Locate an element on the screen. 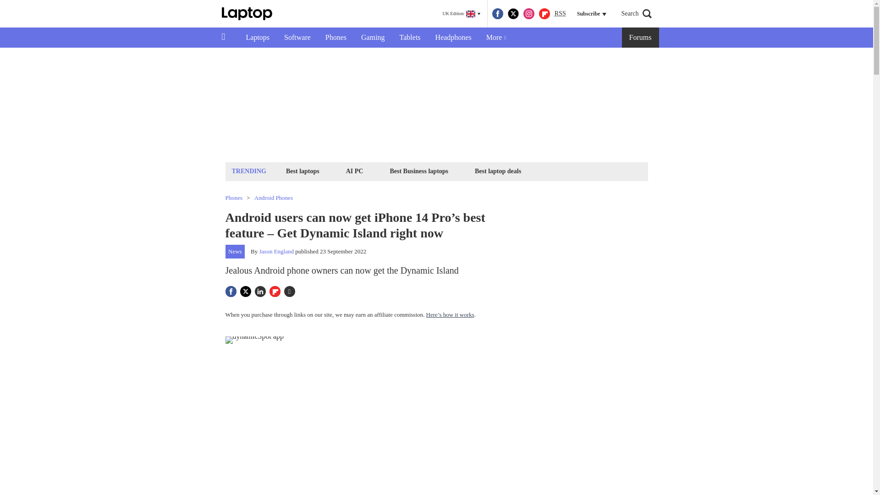 The image size is (880, 495). Forums is located at coordinates (641, 38).